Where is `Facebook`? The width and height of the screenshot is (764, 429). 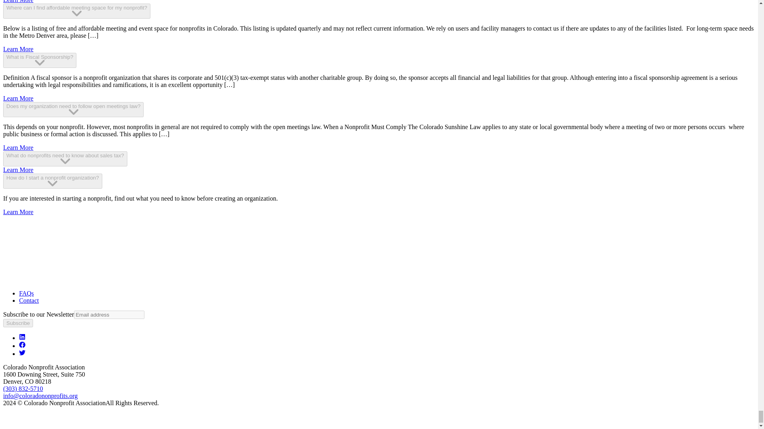
Facebook is located at coordinates (22, 346).